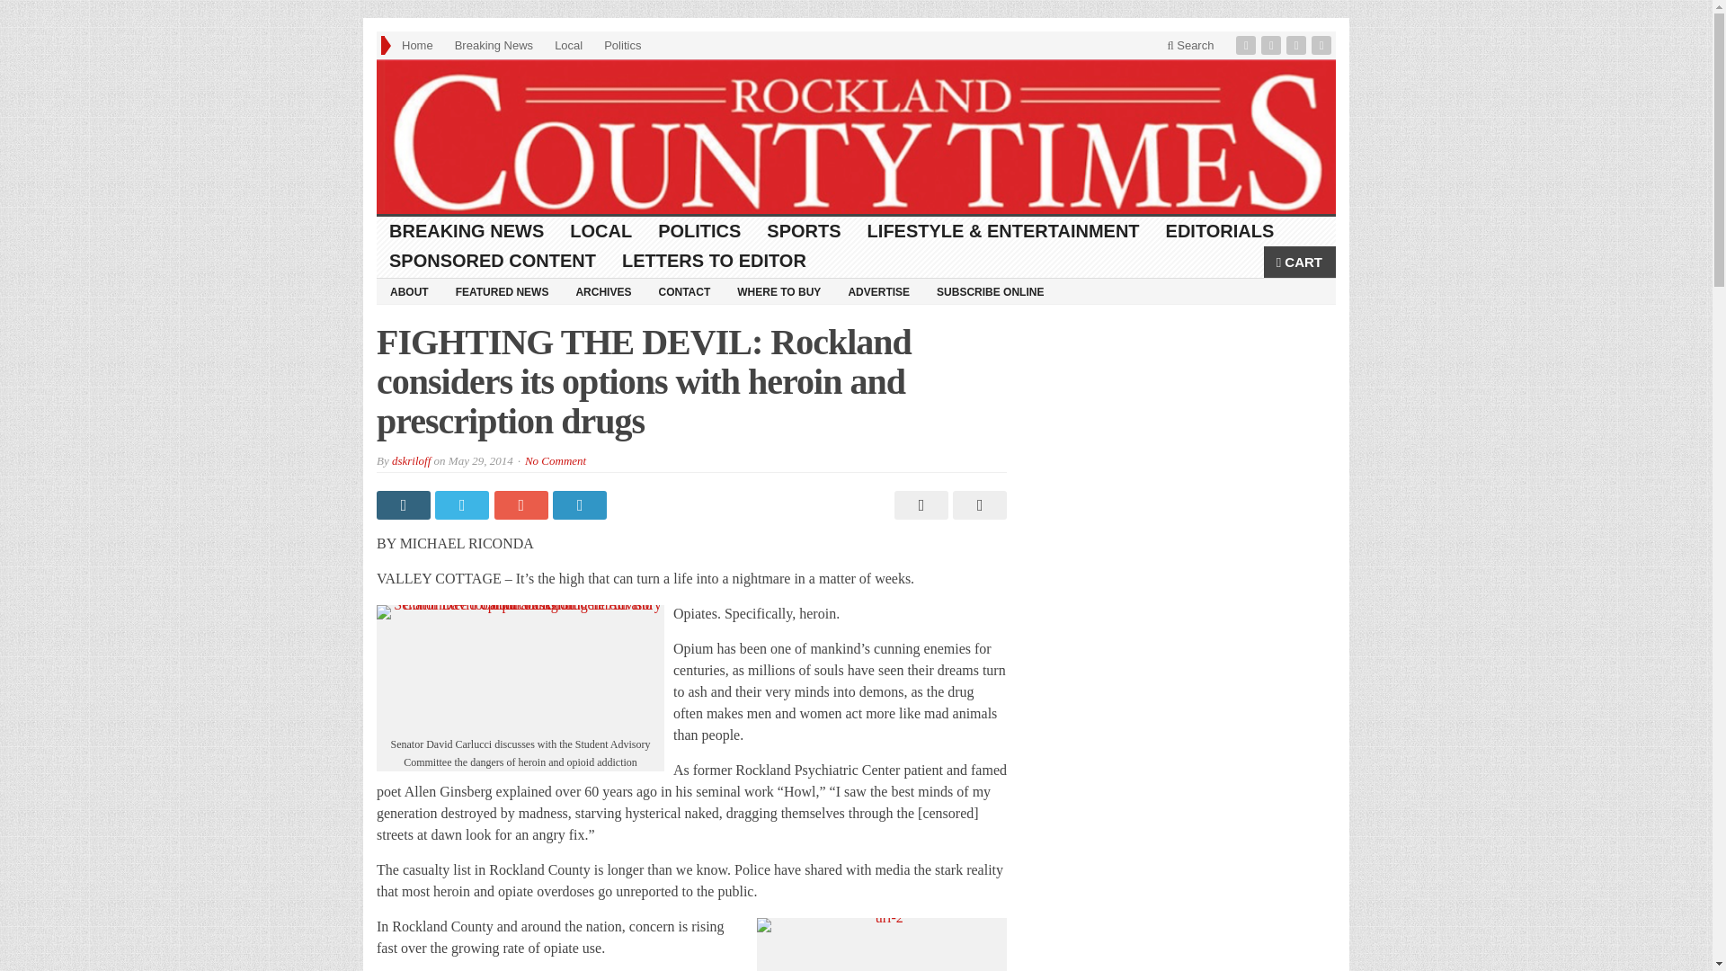  Describe the element at coordinates (502, 291) in the screenshot. I see `FEATURED NEWS` at that location.